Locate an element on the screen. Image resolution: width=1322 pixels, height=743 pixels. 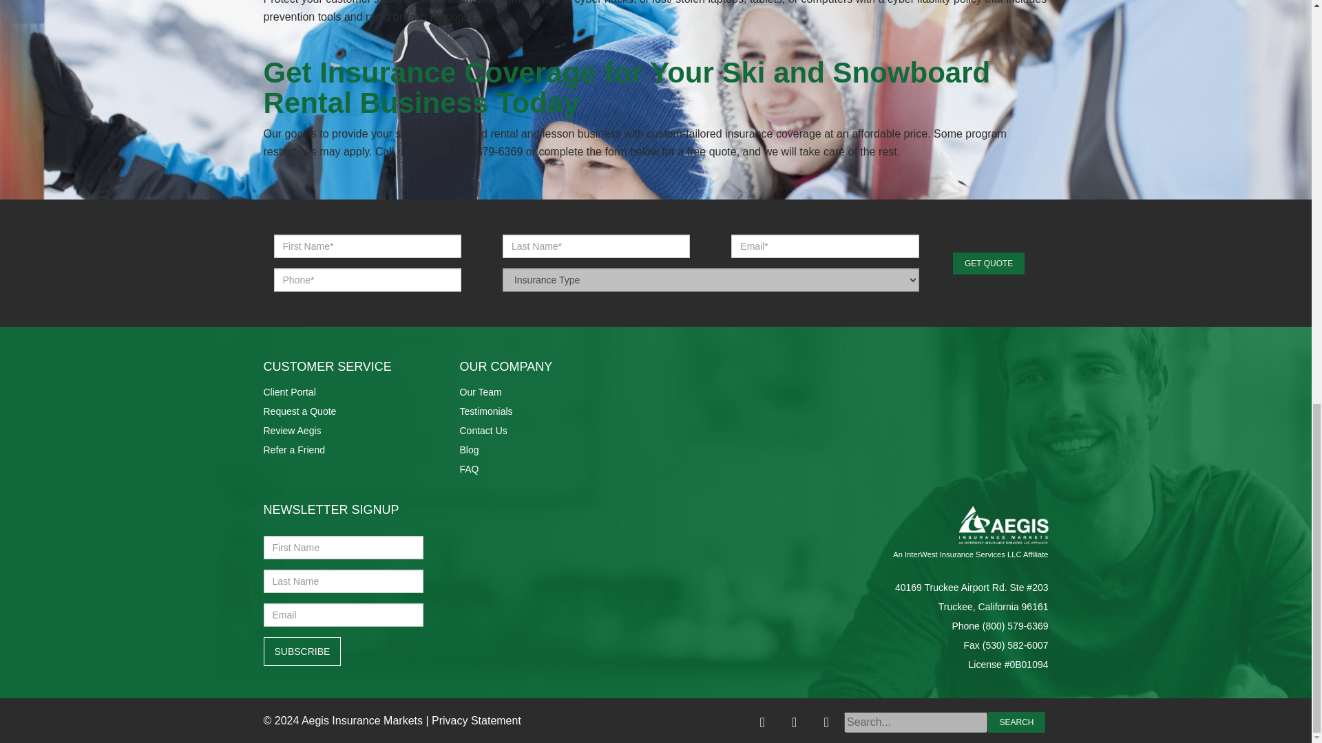
Client Portal is located at coordinates (289, 391).